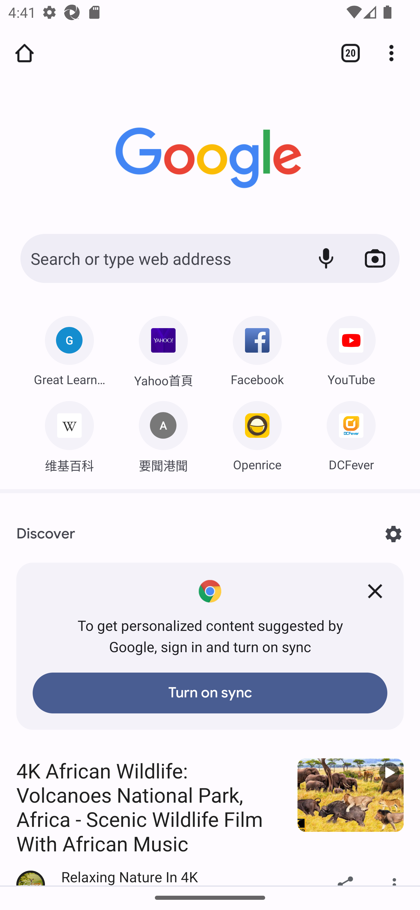 The height and width of the screenshot is (910, 420). What do you see at coordinates (257, 348) in the screenshot?
I see `Facebook` at bounding box center [257, 348].